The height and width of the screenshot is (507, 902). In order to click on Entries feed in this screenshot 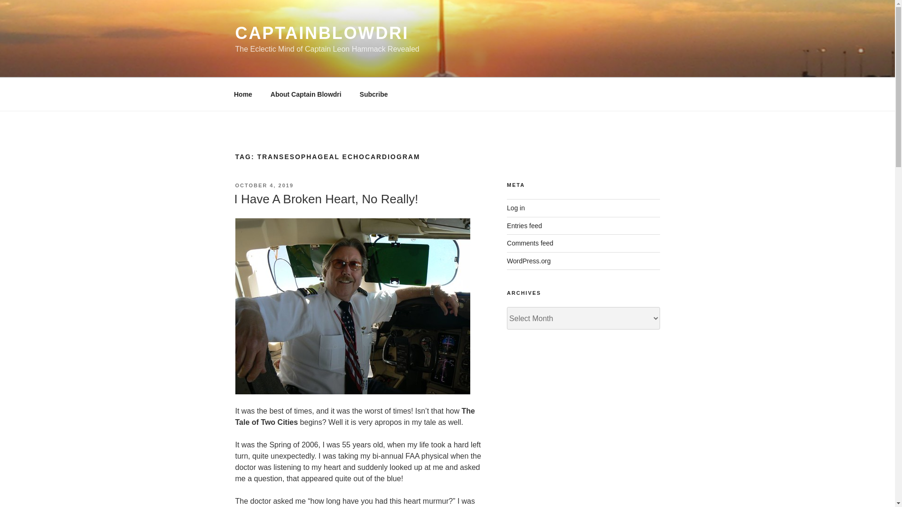, I will do `click(524, 226)`.